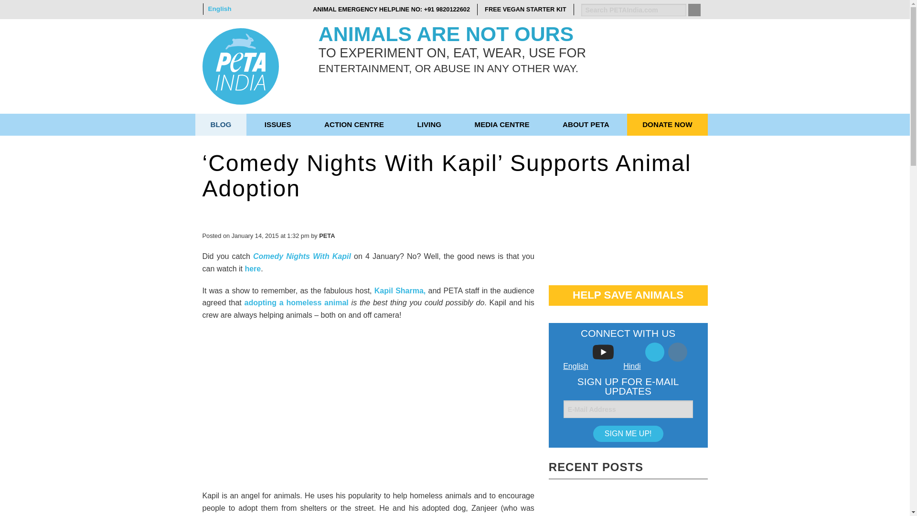  What do you see at coordinates (252, 269) in the screenshot?
I see `here` at bounding box center [252, 269].